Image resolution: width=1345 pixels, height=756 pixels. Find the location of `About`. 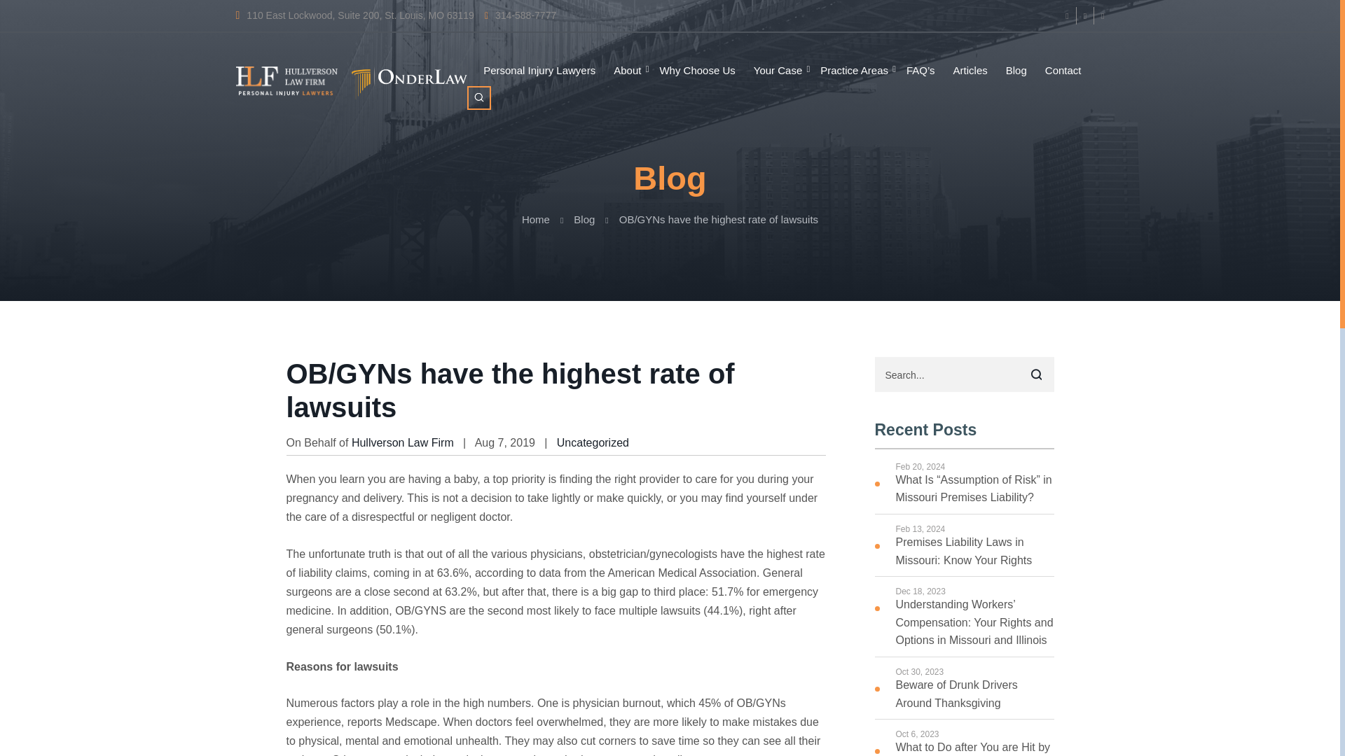

About is located at coordinates (627, 71).